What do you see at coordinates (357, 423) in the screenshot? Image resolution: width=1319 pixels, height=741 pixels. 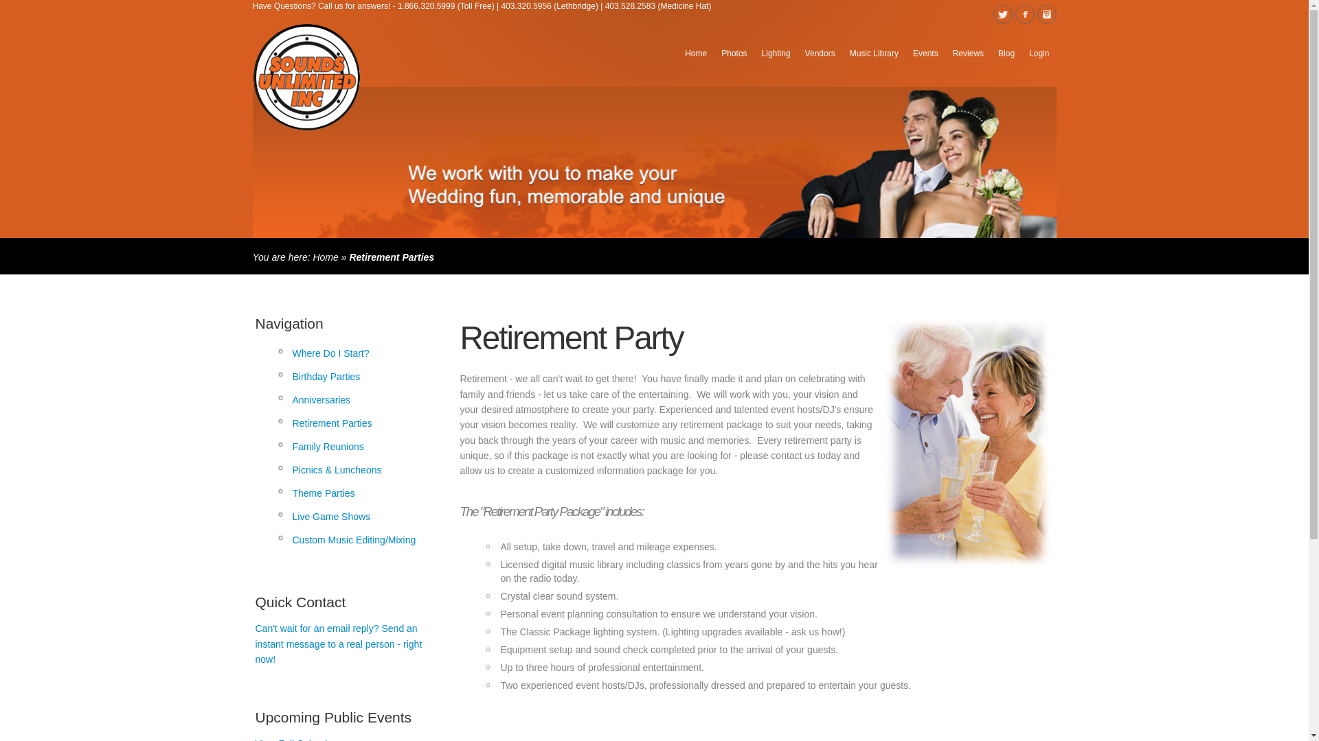 I see `Retirement Parties` at bounding box center [357, 423].